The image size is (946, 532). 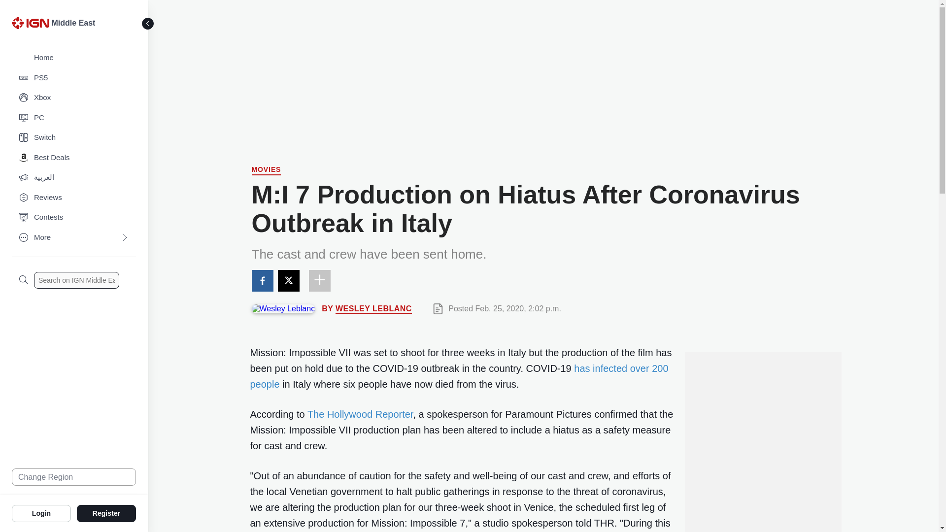 What do you see at coordinates (74, 138) in the screenshot?
I see `Switch` at bounding box center [74, 138].